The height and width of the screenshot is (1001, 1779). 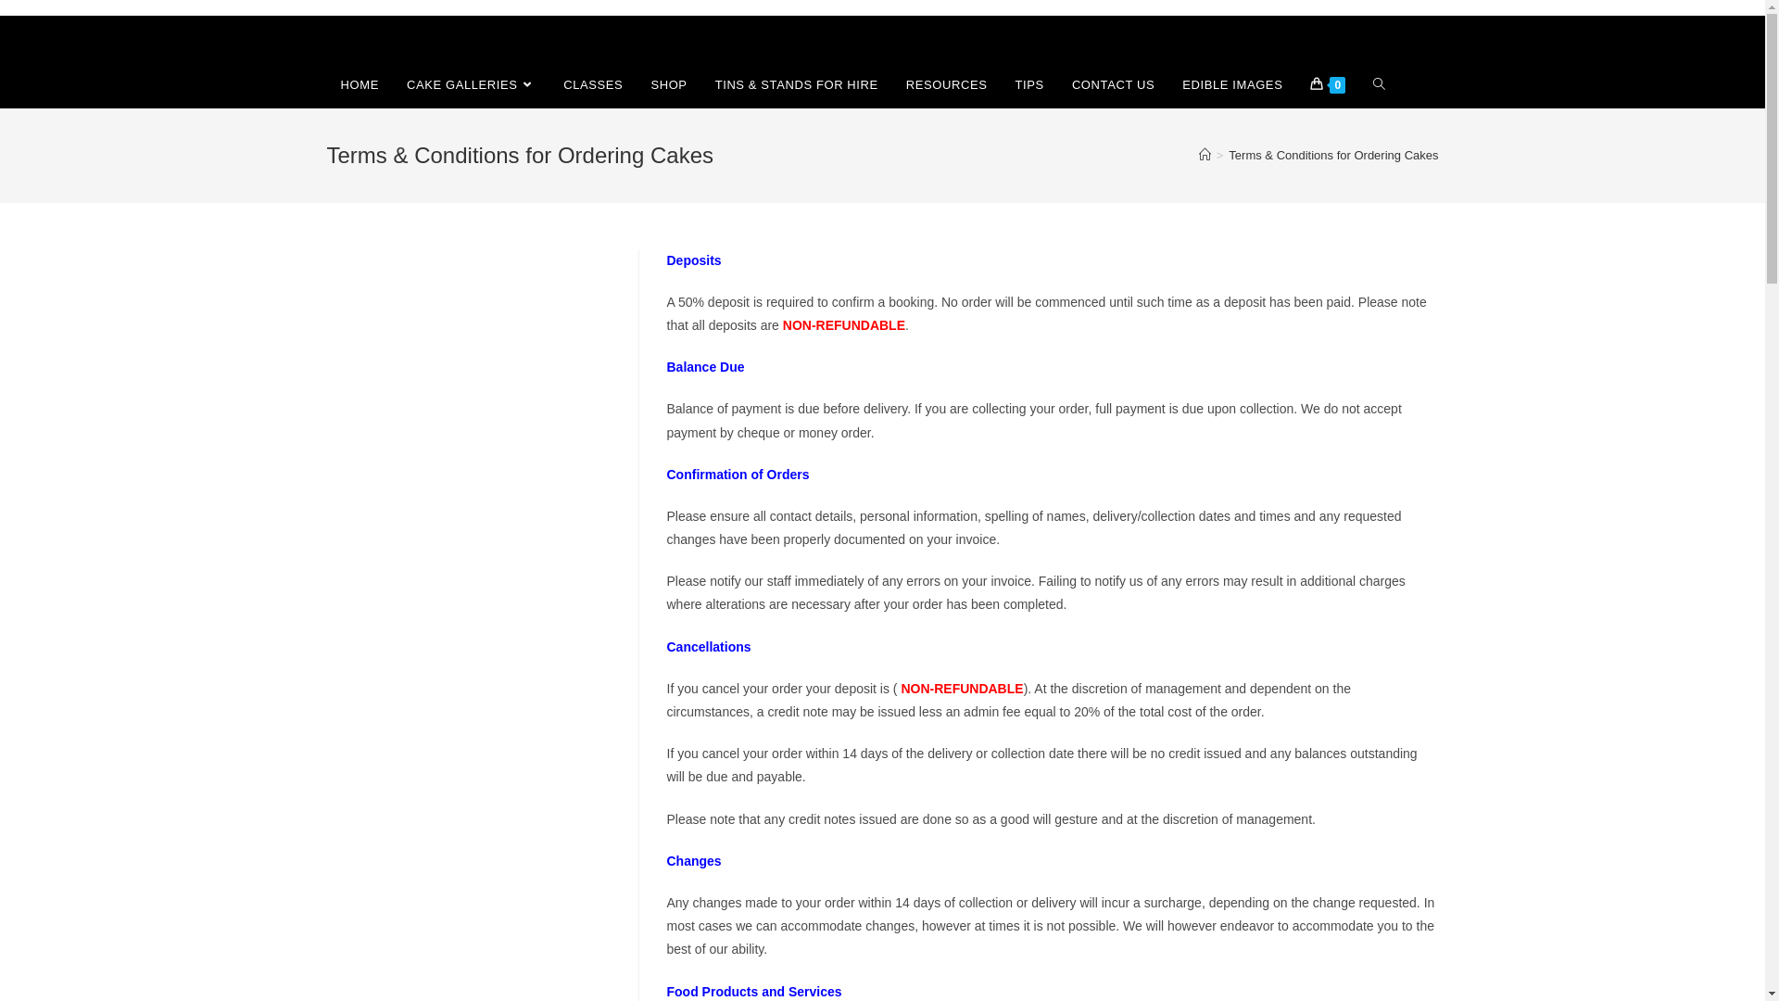 I want to click on SHOP, so click(x=669, y=85).